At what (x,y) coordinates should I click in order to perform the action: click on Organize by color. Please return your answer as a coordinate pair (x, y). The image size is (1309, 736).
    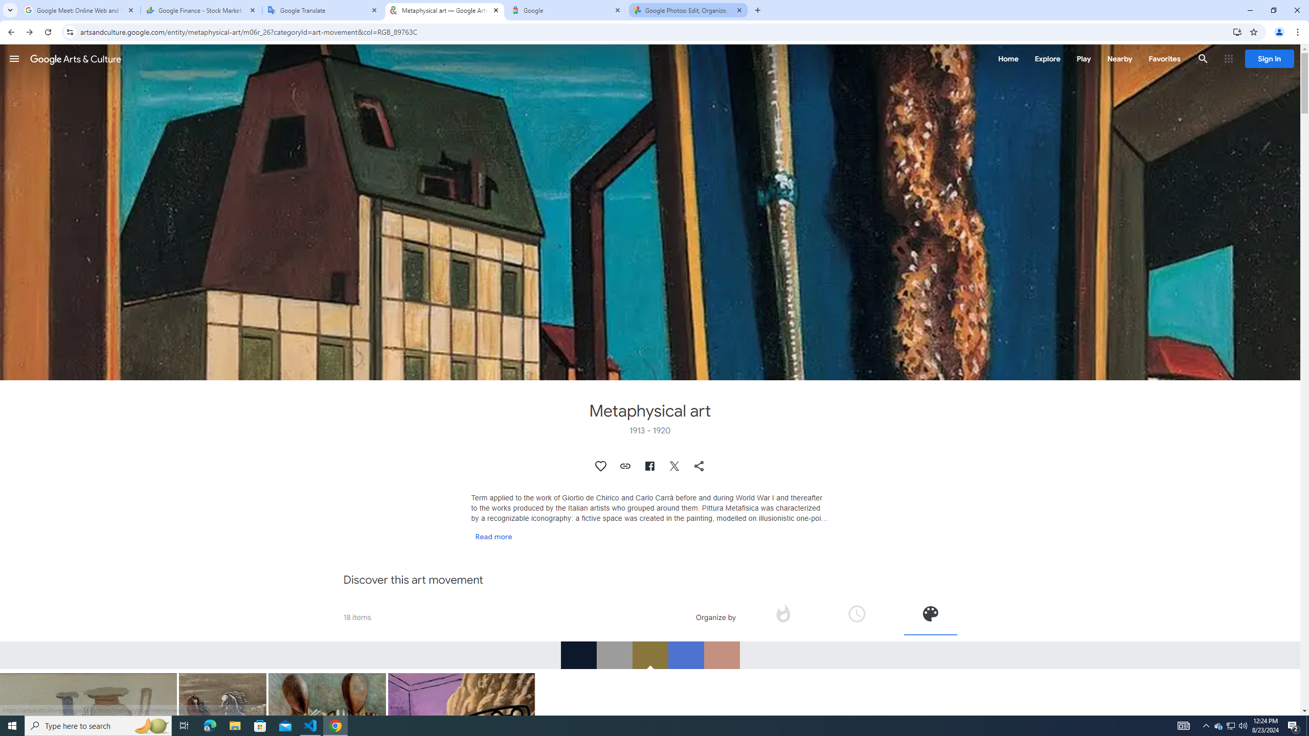
    Looking at the image, I should click on (930, 617).